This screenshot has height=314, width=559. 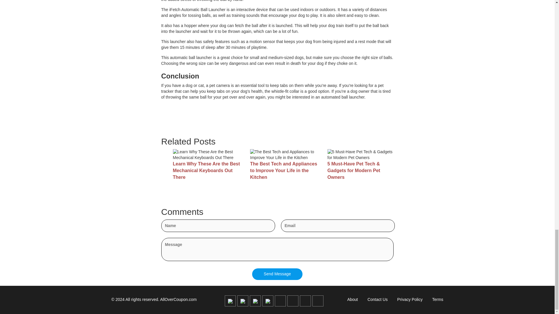 I want to click on Privacy Policy, so click(x=410, y=299).